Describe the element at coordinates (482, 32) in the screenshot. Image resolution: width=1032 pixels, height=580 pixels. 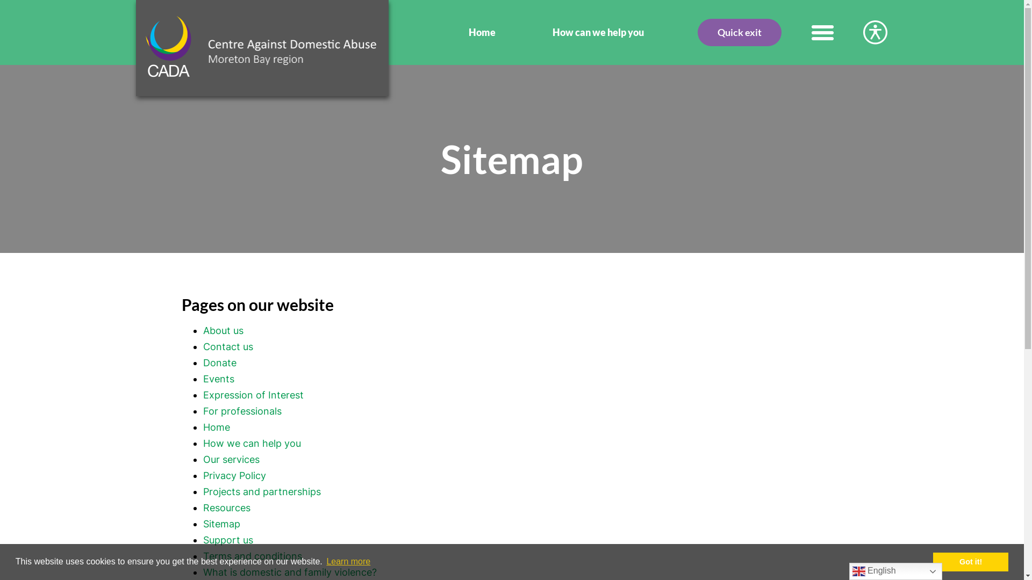
I see `Home` at that location.